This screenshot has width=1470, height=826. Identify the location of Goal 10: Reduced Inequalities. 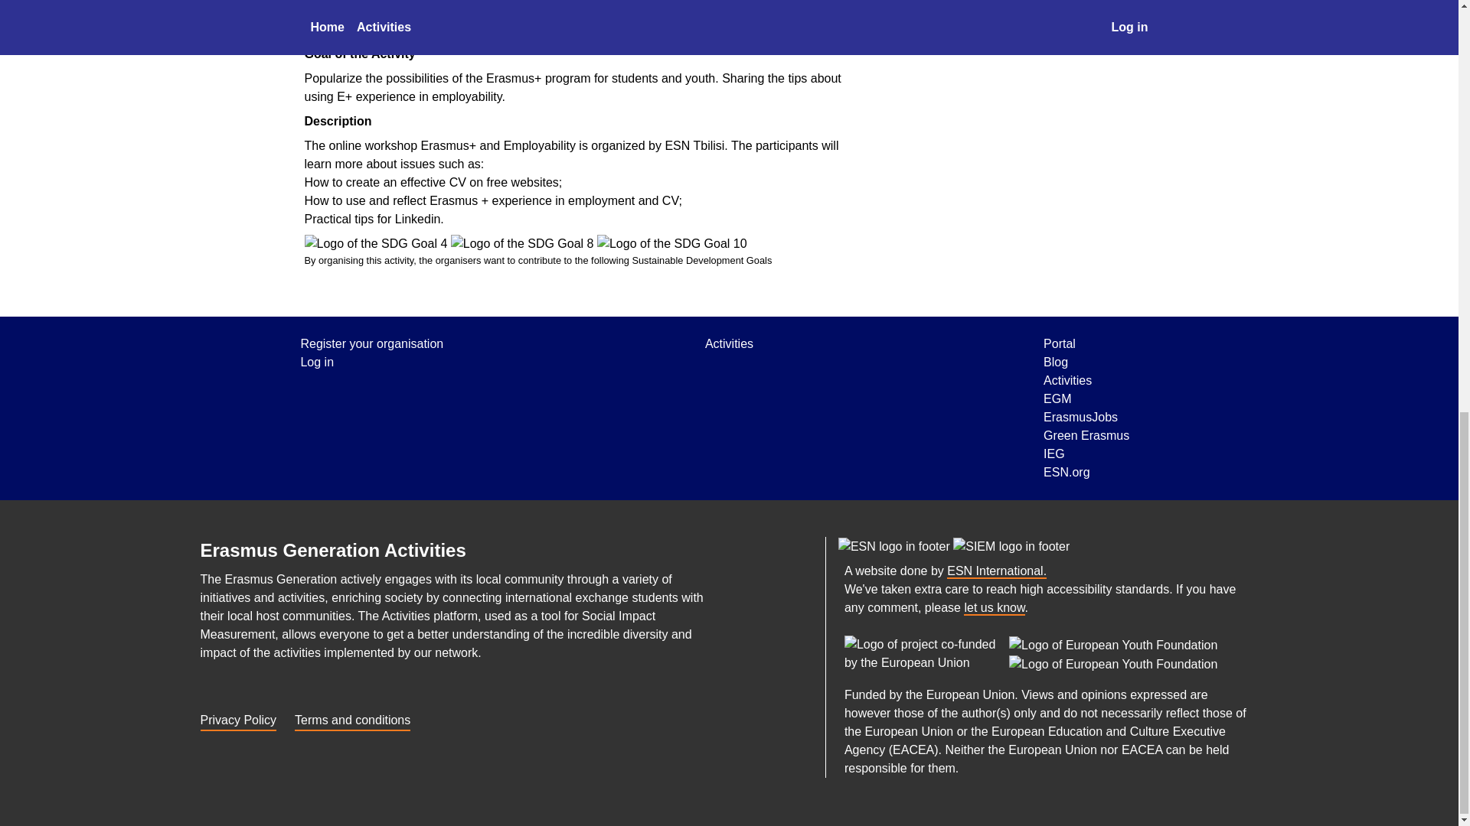
(671, 243).